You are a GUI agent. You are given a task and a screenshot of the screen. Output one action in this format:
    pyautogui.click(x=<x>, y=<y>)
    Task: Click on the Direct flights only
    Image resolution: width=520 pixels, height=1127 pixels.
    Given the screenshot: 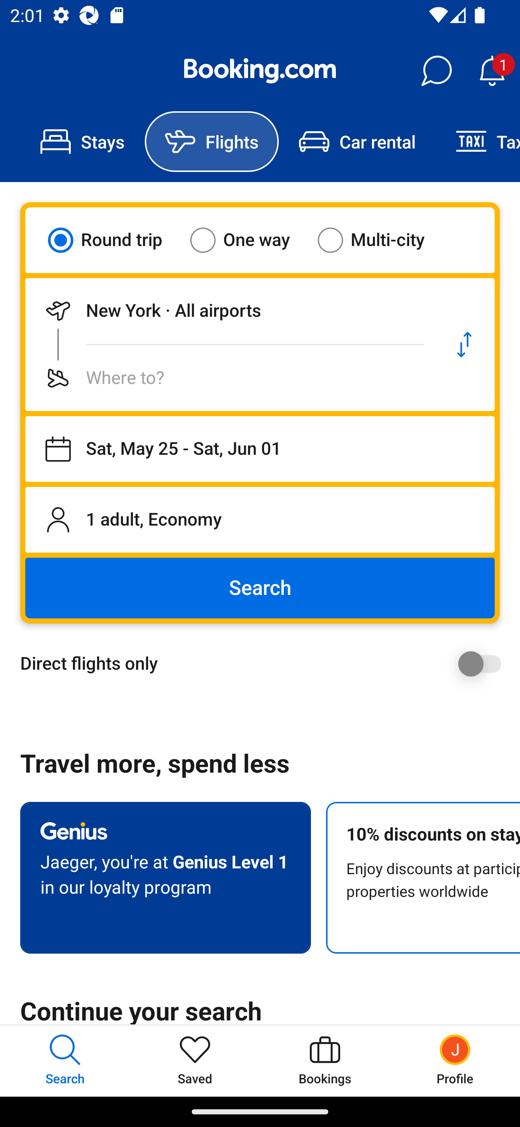 What is the action you would take?
    pyautogui.click(x=265, y=664)
    